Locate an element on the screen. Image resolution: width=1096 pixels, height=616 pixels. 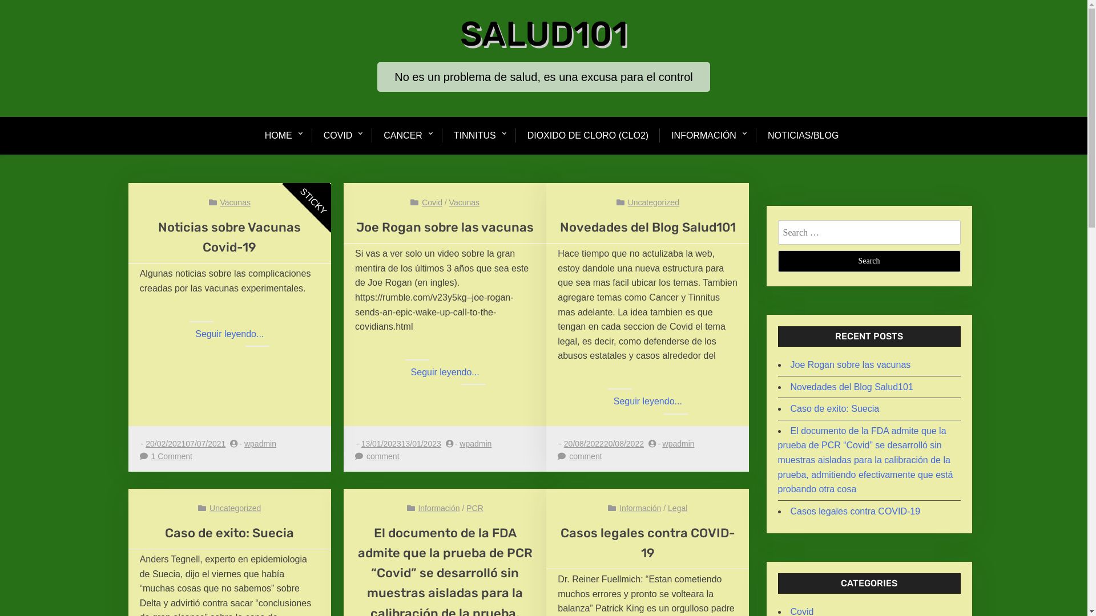
Joe Rogan sobre las vacunas is located at coordinates (851, 365).